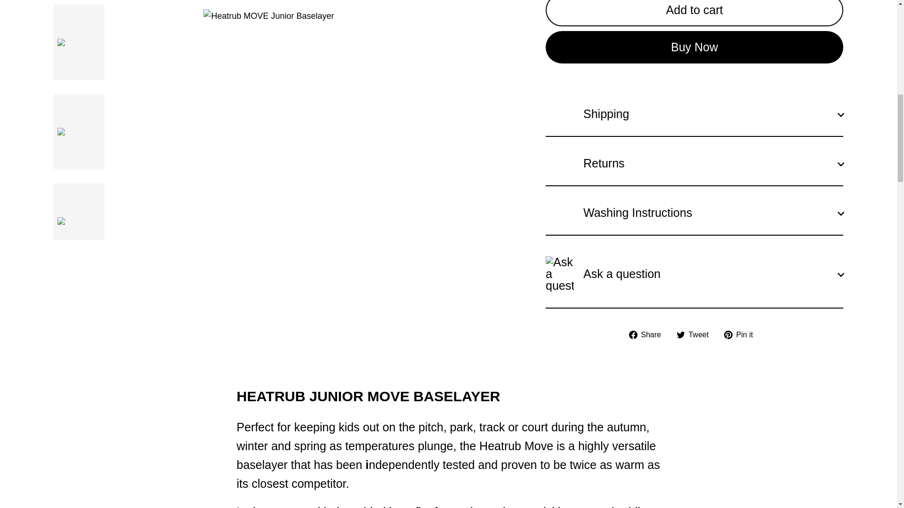 The height and width of the screenshot is (508, 904). What do you see at coordinates (696, 334) in the screenshot?
I see `Tweet on Twitter` at bounding box center [696, 334].